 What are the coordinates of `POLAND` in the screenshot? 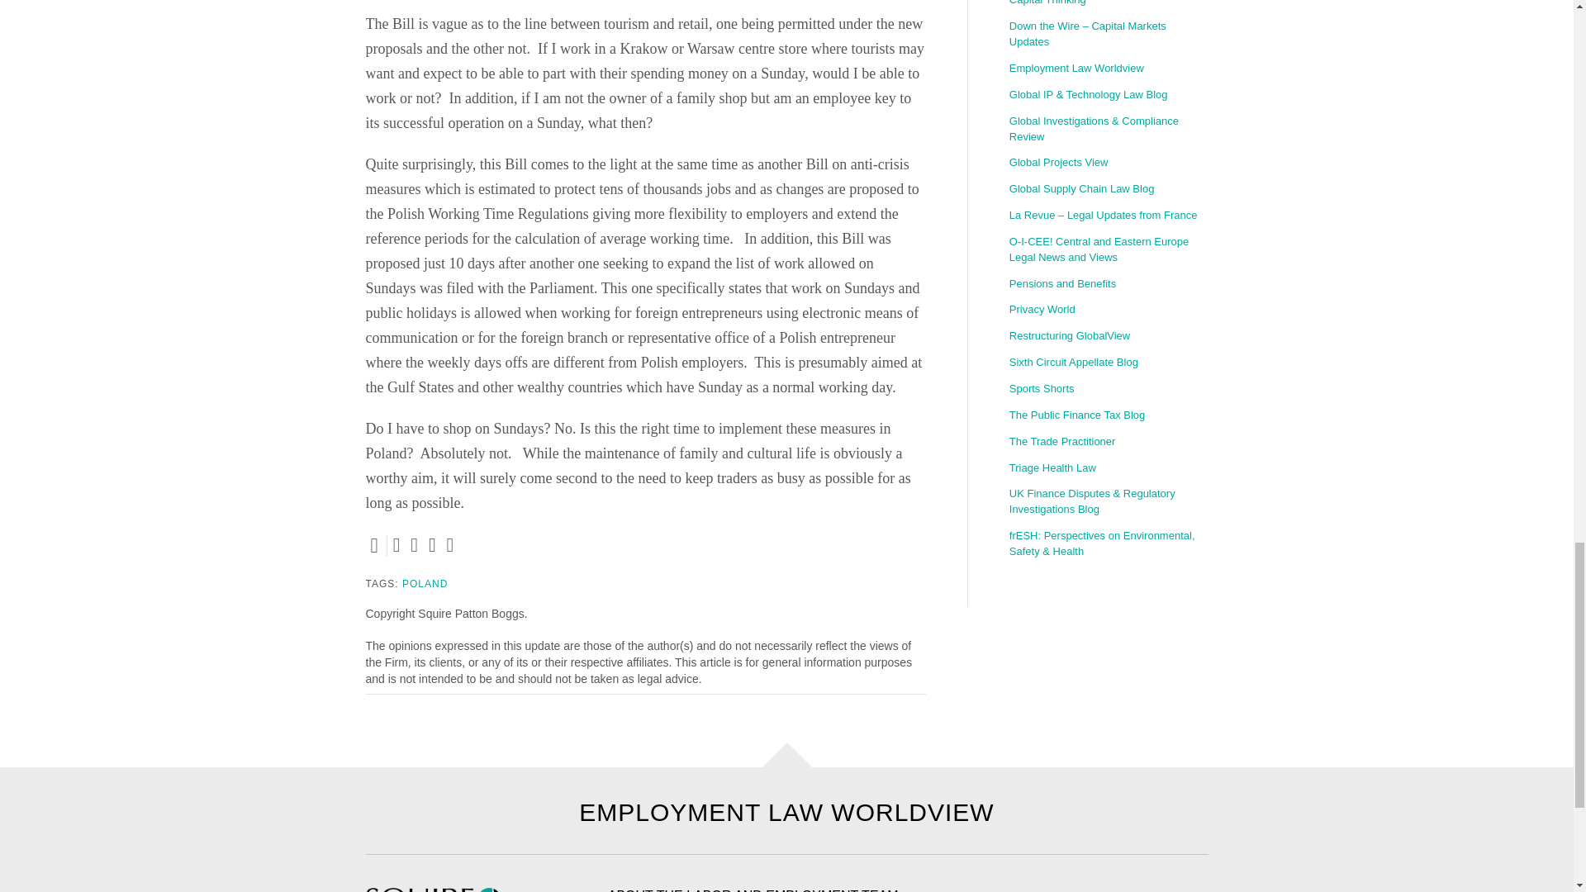 It's located at (425, 583).